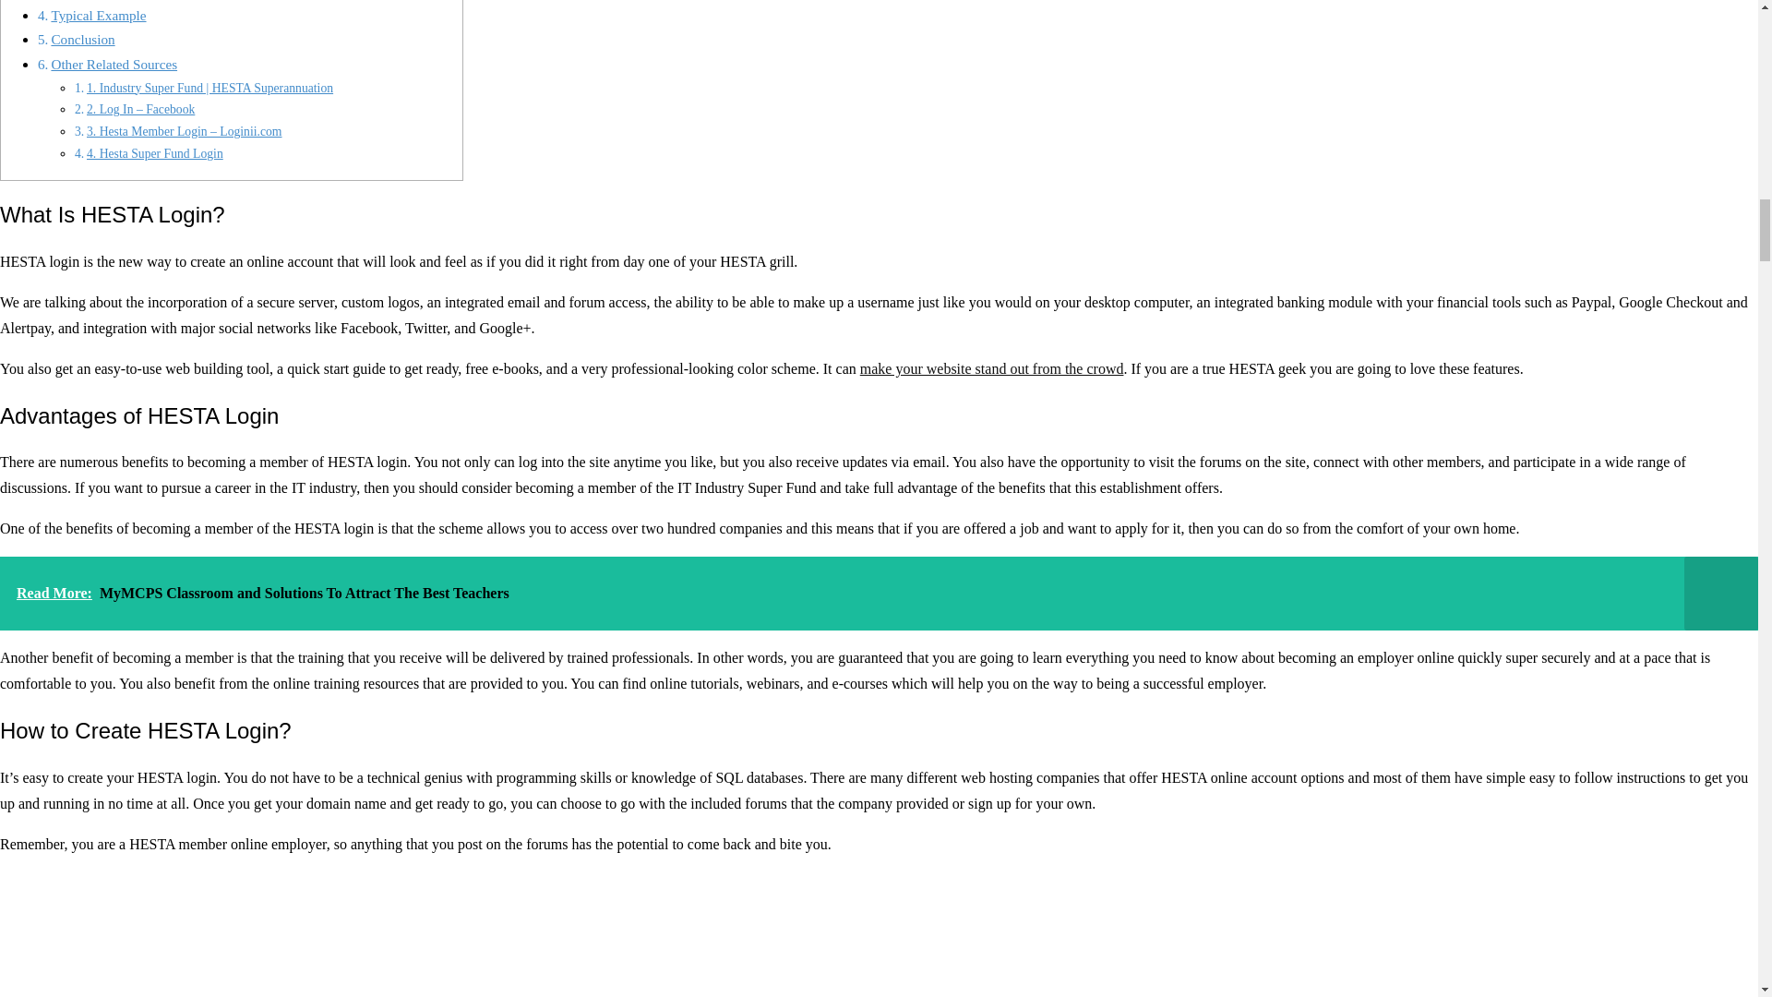 The image size is (1772, 997). I want to click on Conclusion, so click(83, 39).